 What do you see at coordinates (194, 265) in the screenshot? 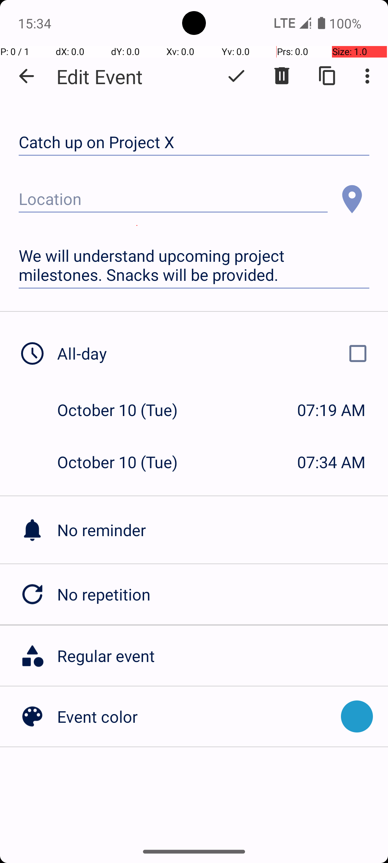
I see `We will understand upcoming project milestones. Snacks will be provided.` at bounding box center [194, 265].